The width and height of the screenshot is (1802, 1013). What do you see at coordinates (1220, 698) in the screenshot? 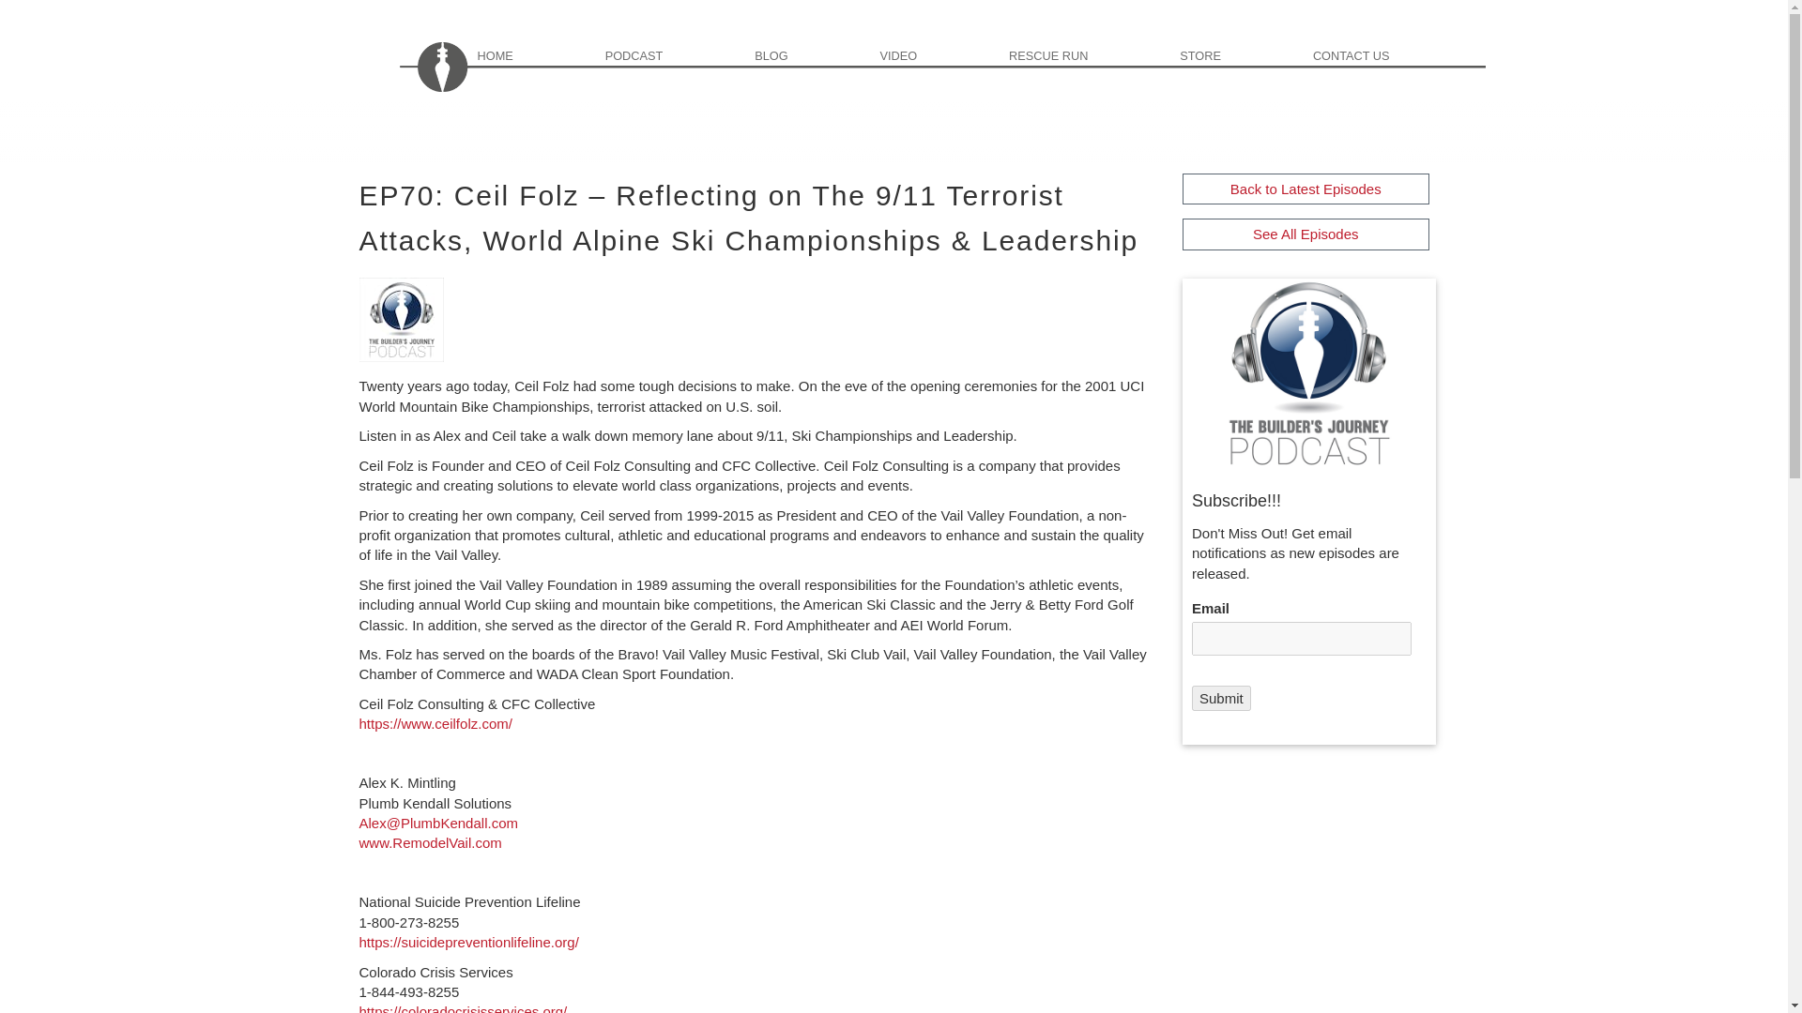
I see `Submit` at bounding box center [1220, 698].